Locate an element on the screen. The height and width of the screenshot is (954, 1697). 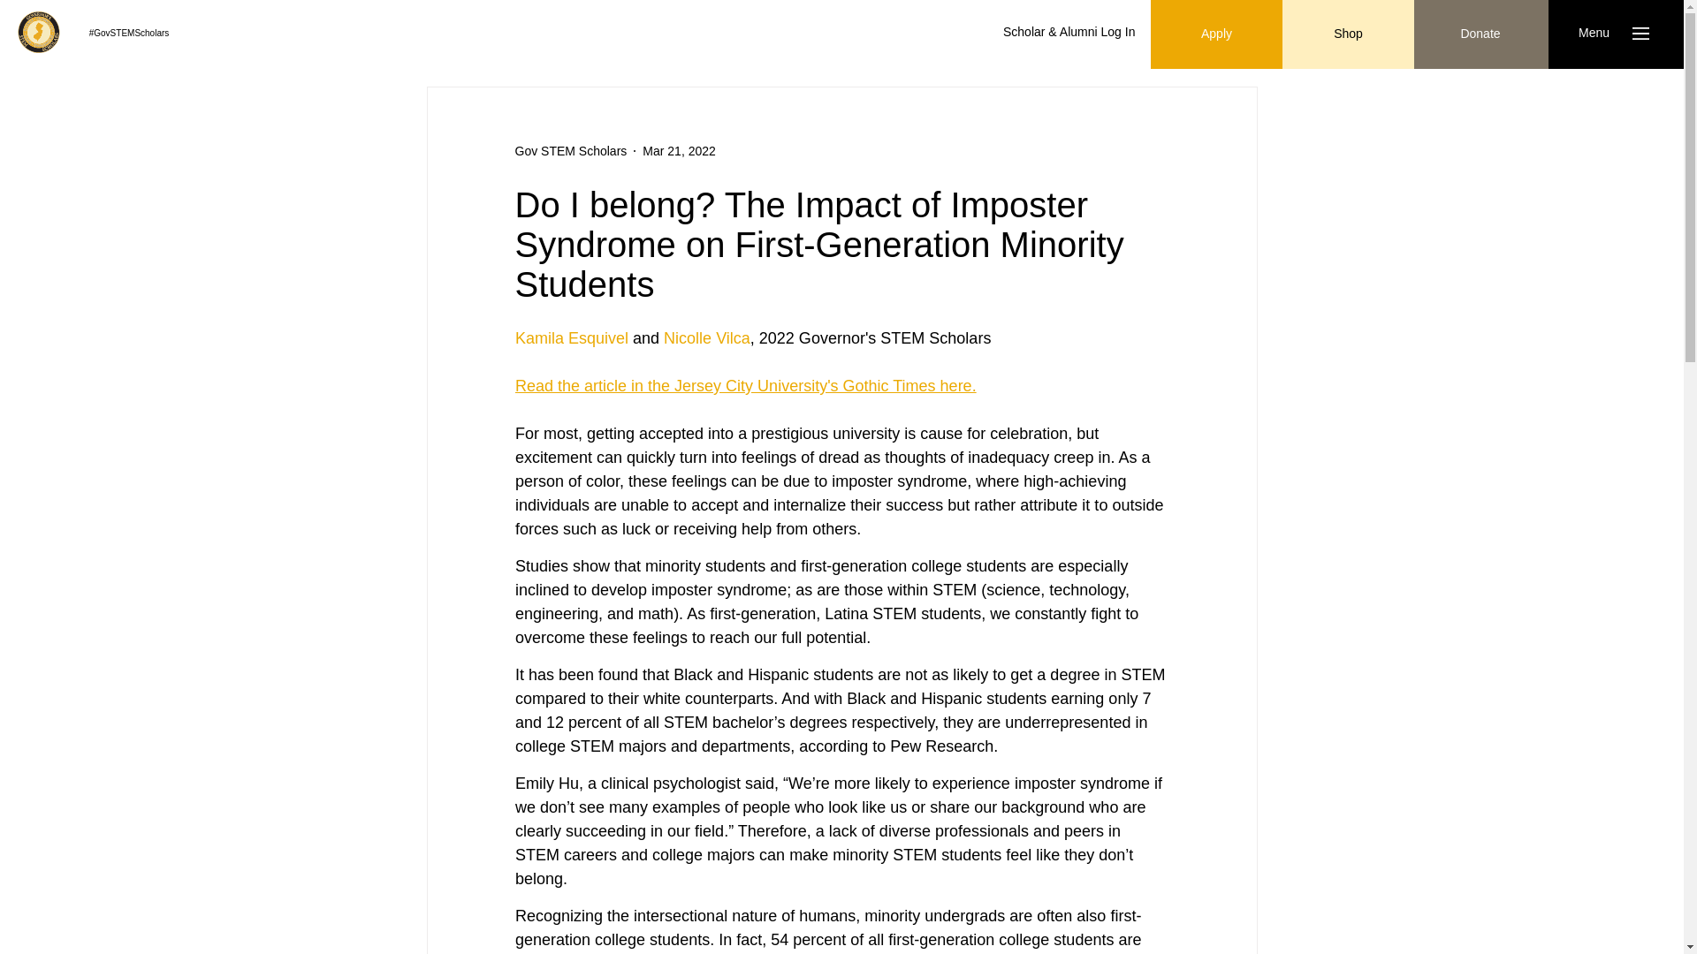
Gov STEM Scholars is located at coordinates (569, 150).